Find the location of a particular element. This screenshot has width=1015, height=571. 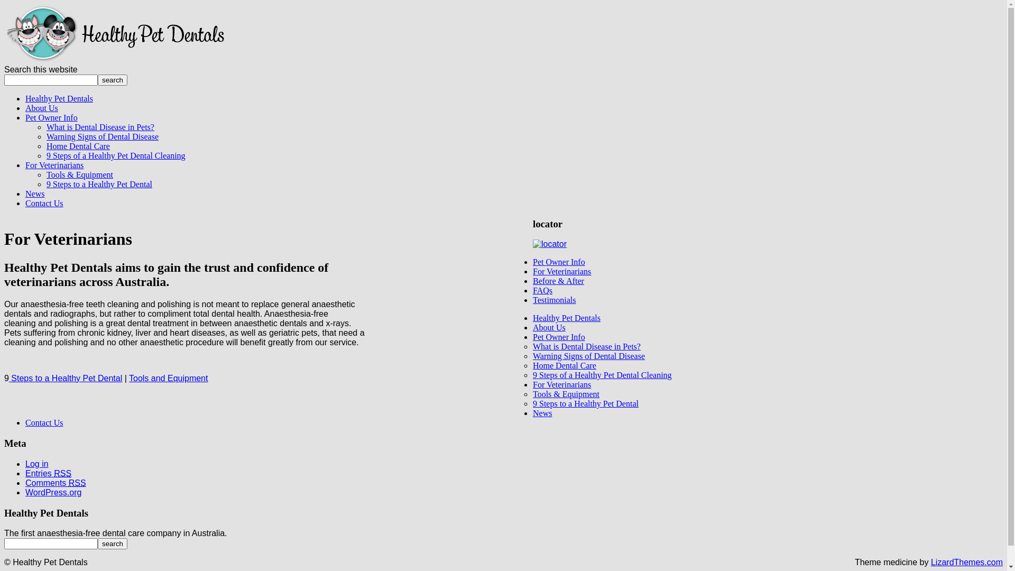

Tools & Equipment is located at coordinates (80, 174).